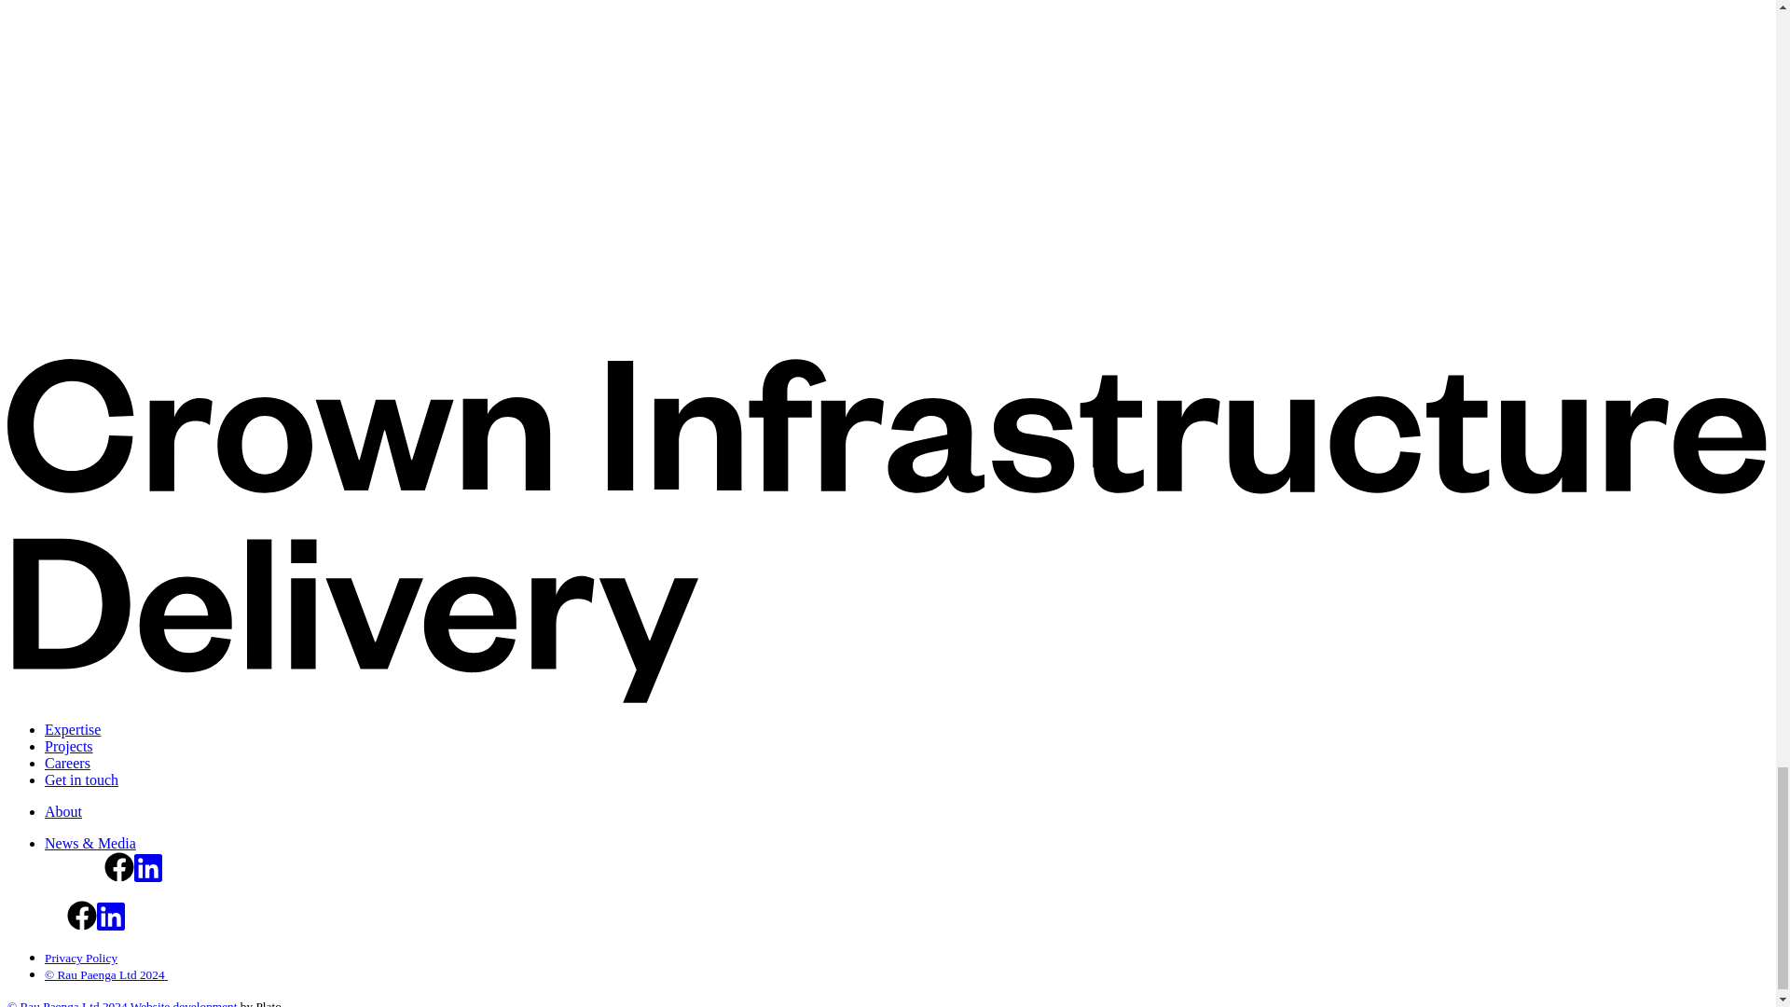  What do you see at coordinates (81, 779) in the screenshot?
I see `Get in touch` at bounding box center [81, 779].